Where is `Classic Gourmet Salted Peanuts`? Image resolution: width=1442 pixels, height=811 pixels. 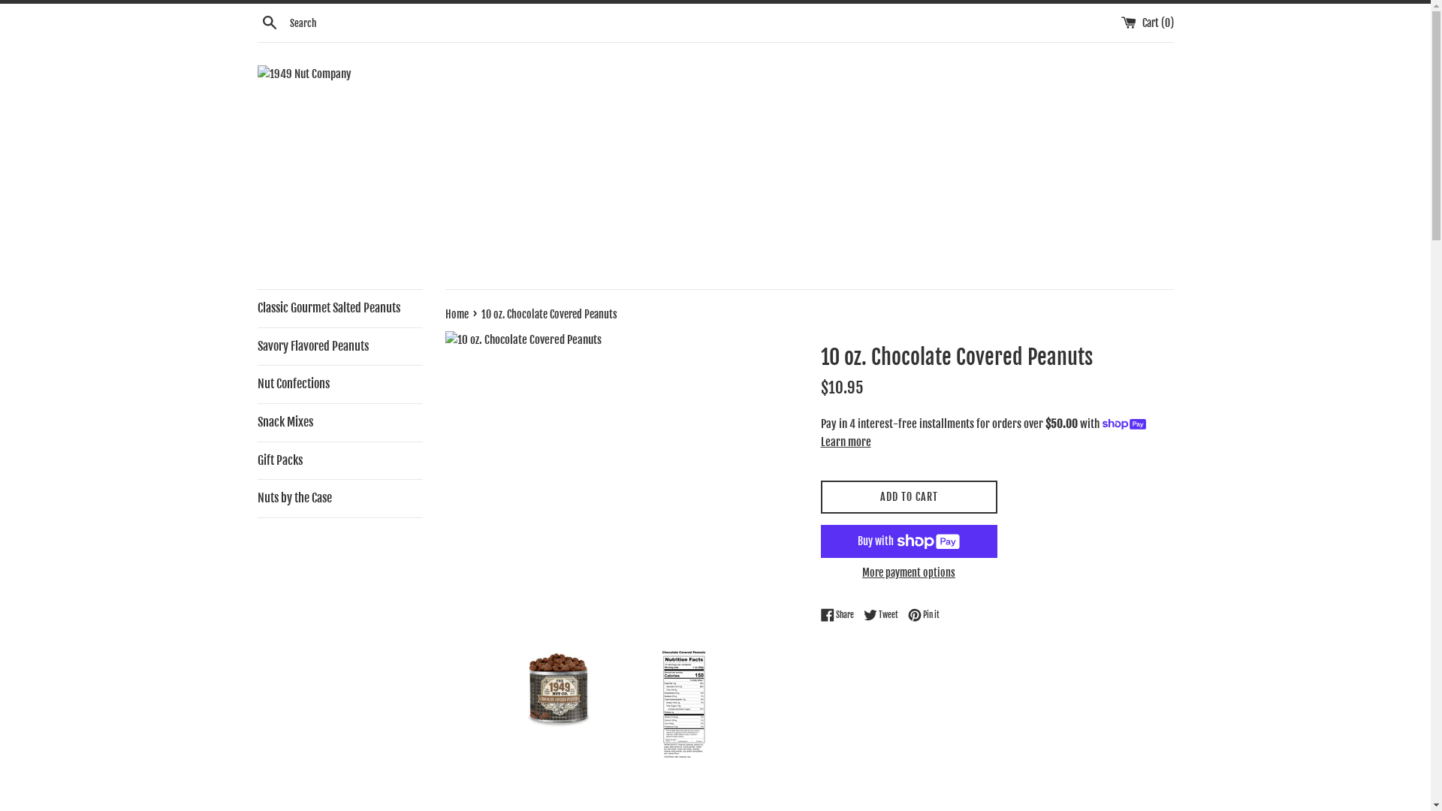
Classic Gourmet Salted Peanuts is located at coordinates (339, 309).